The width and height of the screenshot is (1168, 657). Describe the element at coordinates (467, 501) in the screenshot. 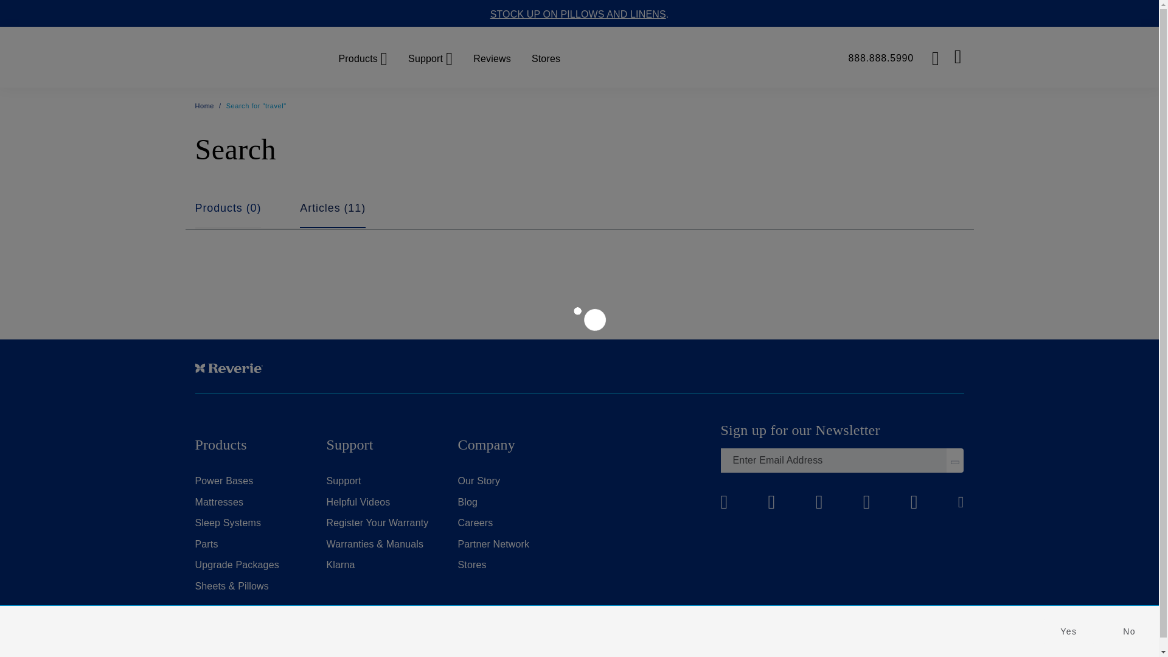

I see `Go to Blog` at that location.